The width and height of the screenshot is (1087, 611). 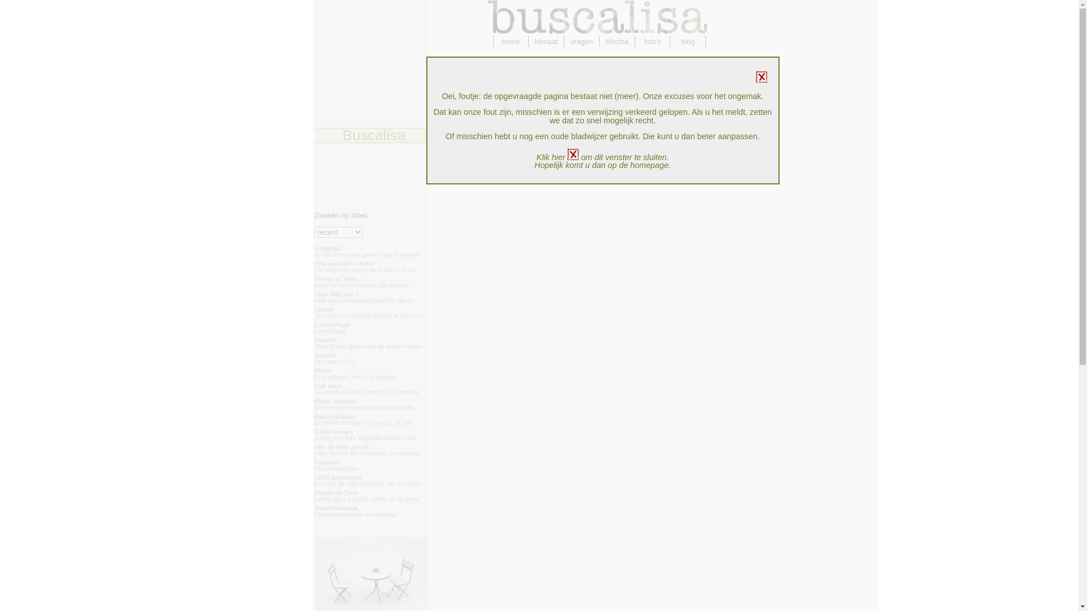 I want to click on Power of Truth, so click(x=336, y=278).